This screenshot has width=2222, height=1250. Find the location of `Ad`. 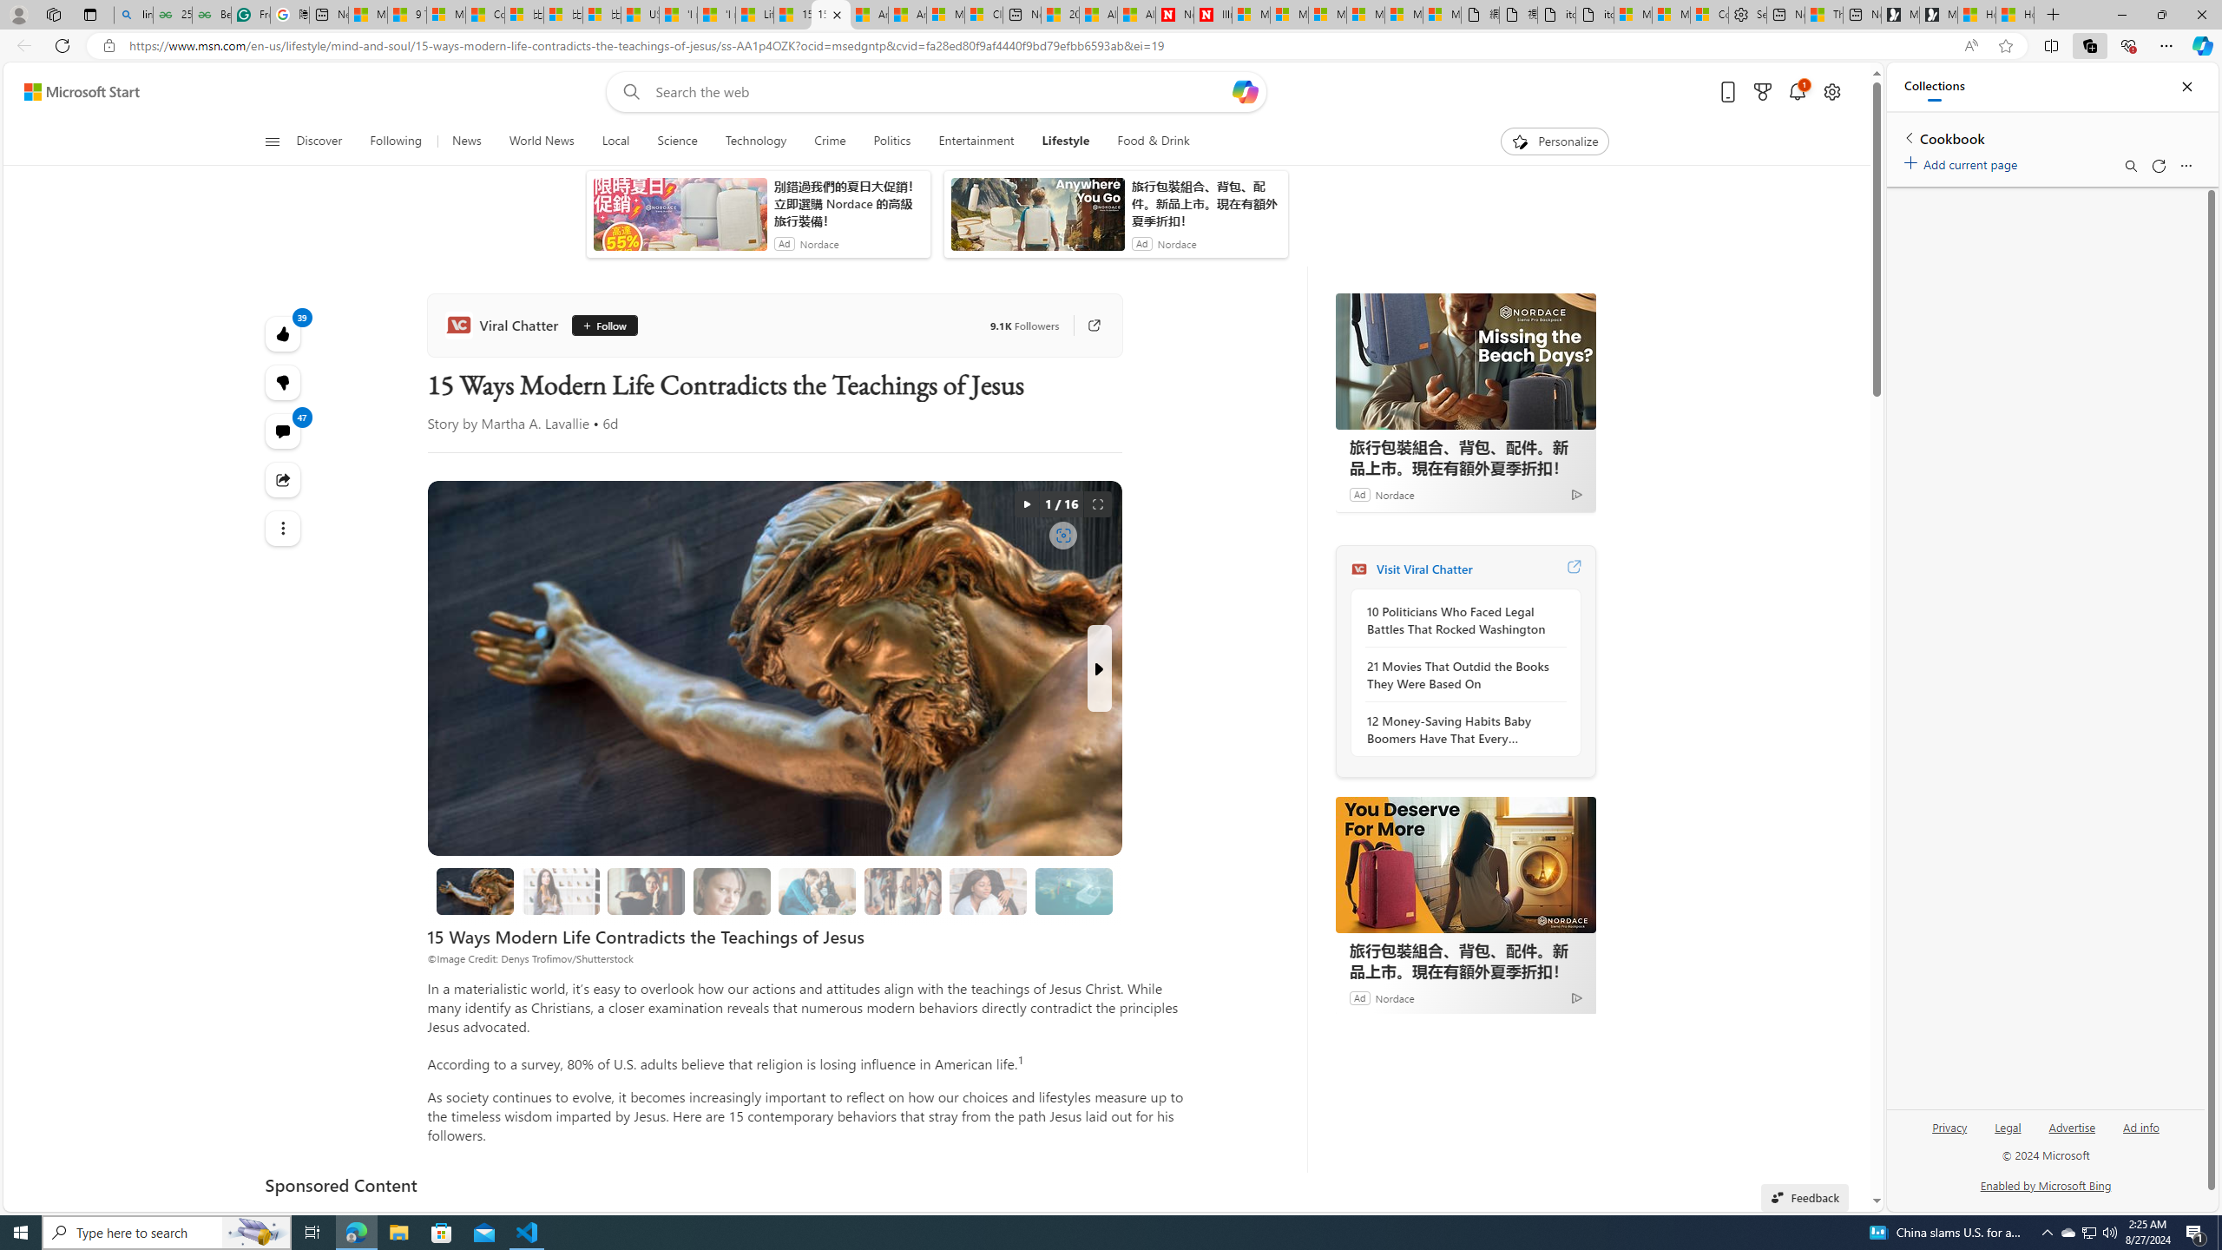

Ad is located at coordinates (1359, 997).